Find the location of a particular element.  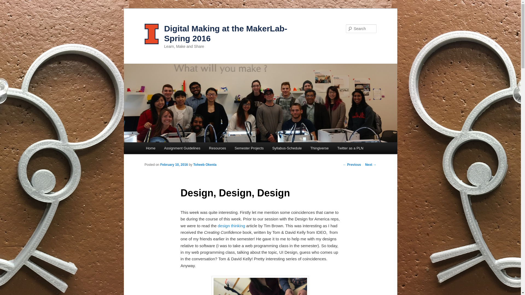

Home is located at coordinates (150, 148).